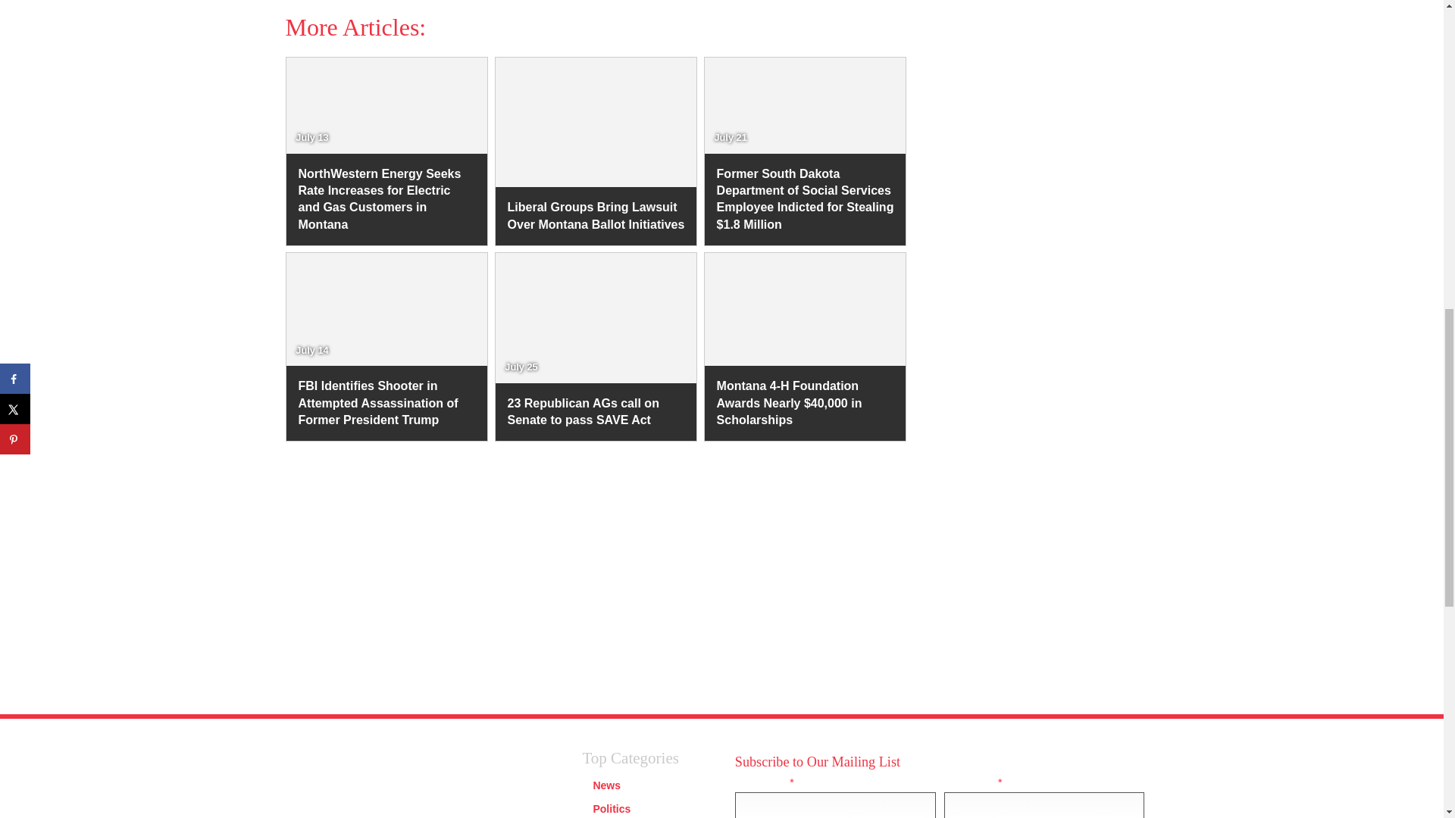 This screenshot has height=818, width=1455. Describe the element at coordinates (606, 785) in the screenshot. I see `News` at that location.